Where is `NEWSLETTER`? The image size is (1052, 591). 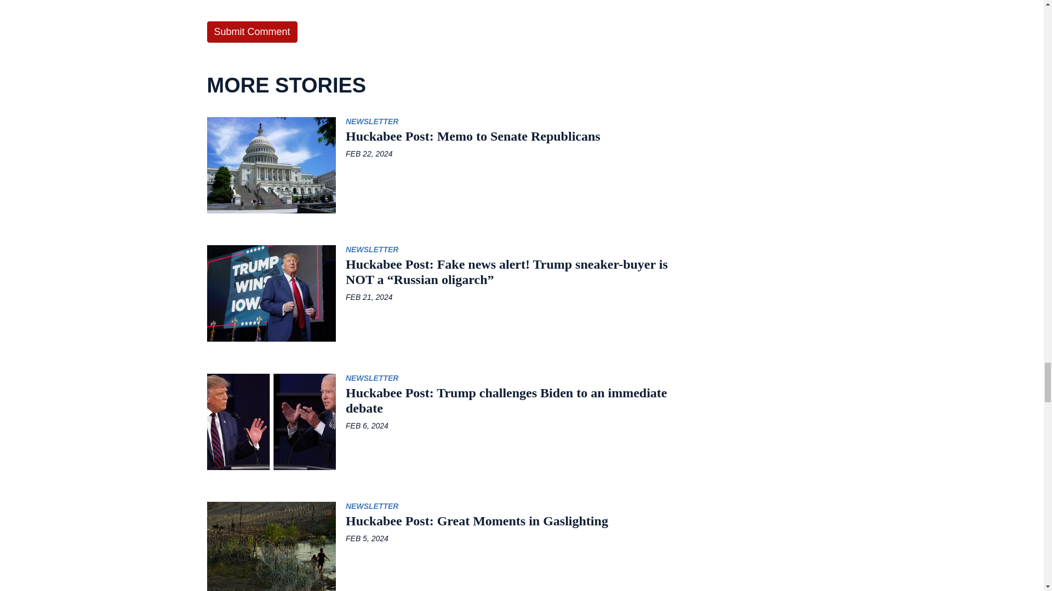 NEWSLETTER is located at coordinates (372, 506).